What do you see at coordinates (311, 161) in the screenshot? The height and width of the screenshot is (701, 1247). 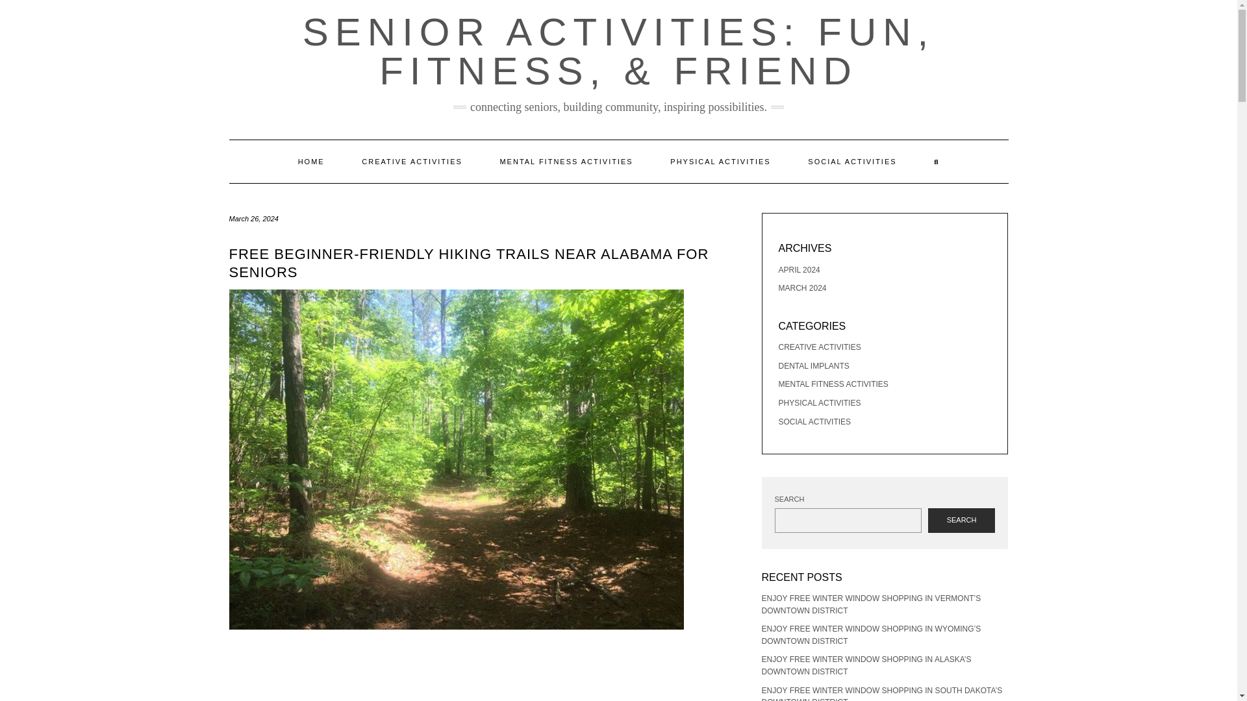 I see `HOME` at bounding box center [311, 161].